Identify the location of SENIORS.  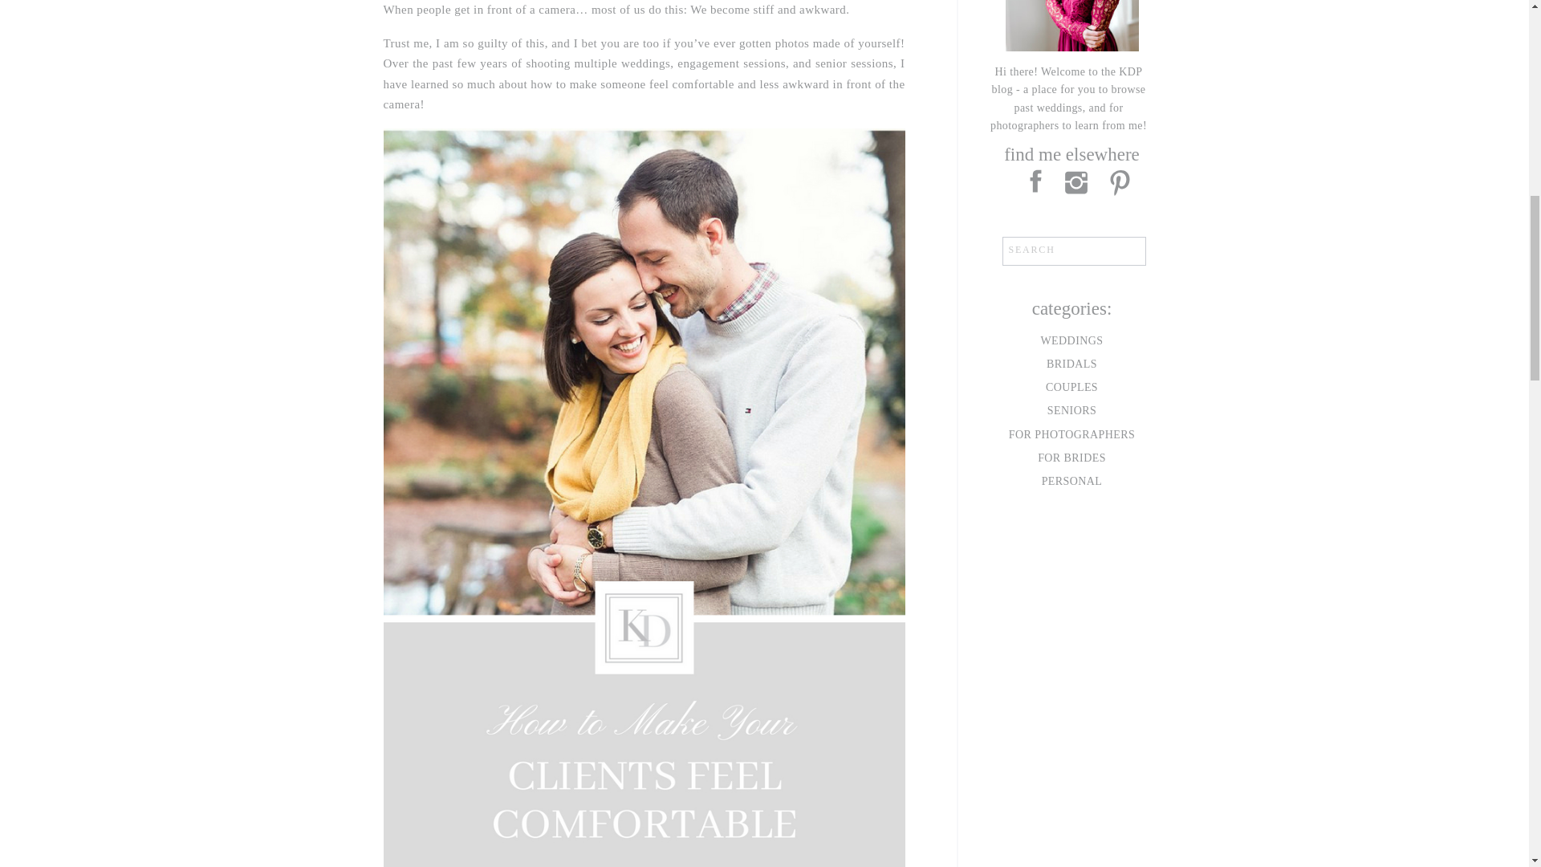
(1072, 411).